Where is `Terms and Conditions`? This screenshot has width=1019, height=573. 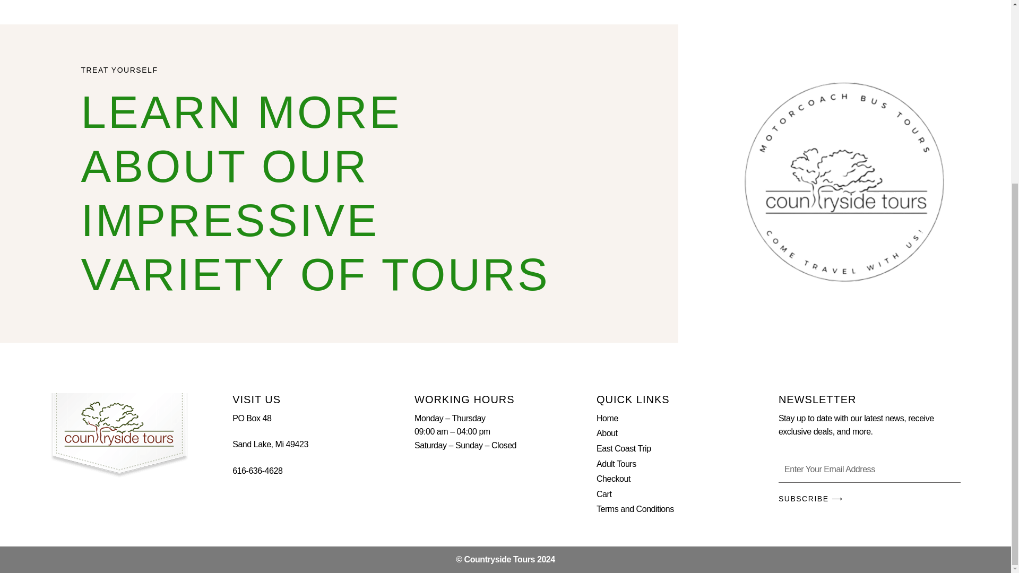 Terms and Conditions is located at coordinates (687, 509).